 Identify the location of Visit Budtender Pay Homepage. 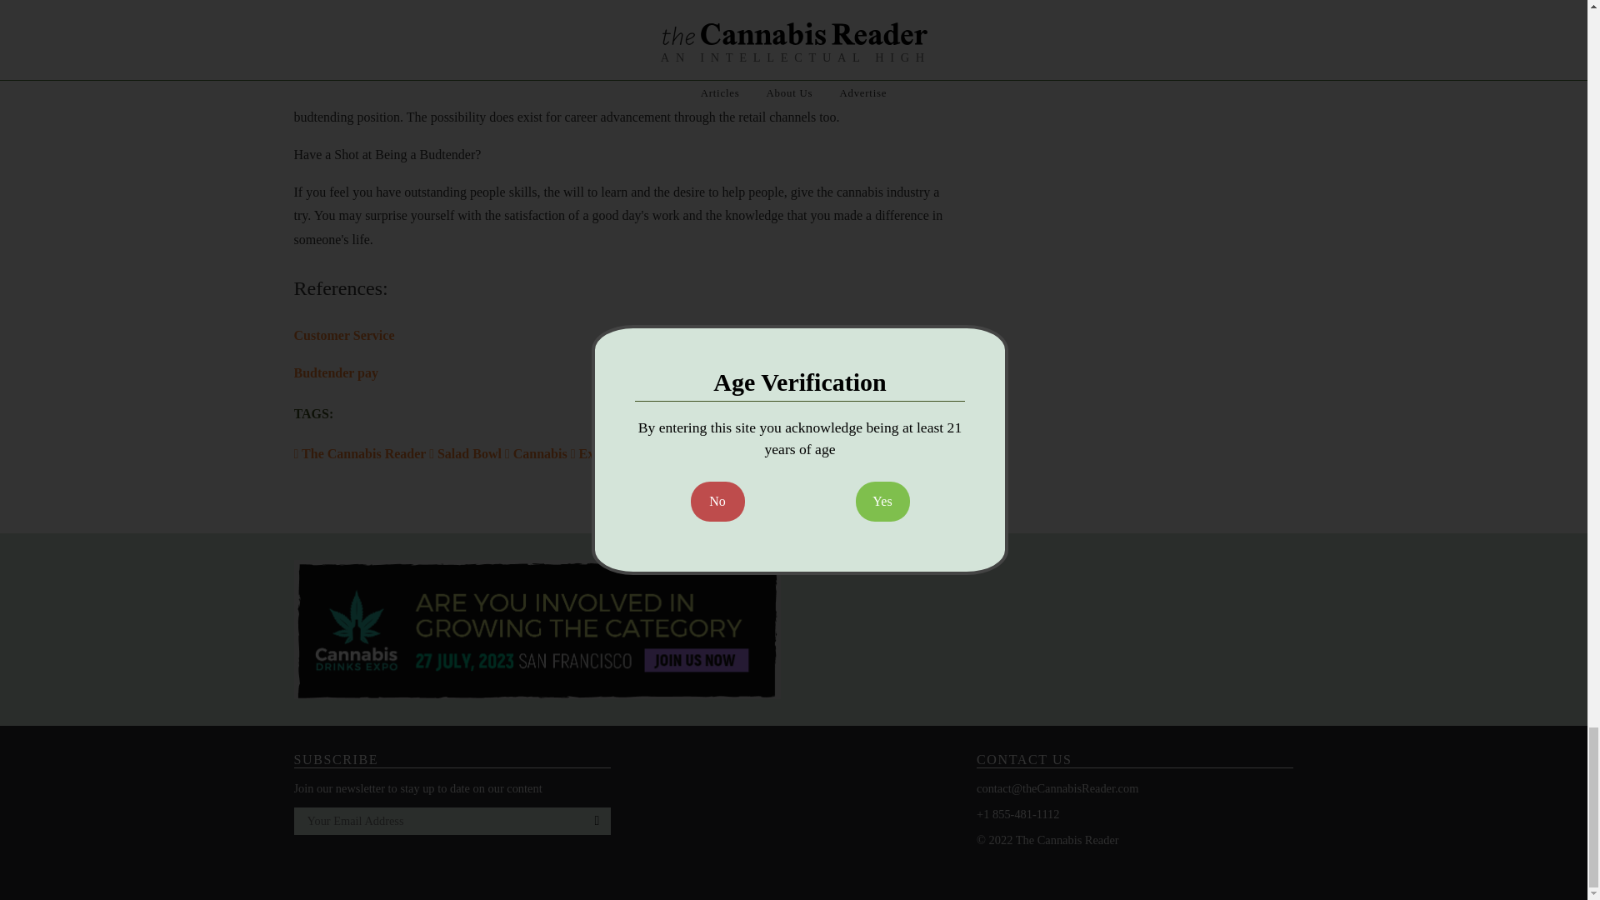
(335, 372).